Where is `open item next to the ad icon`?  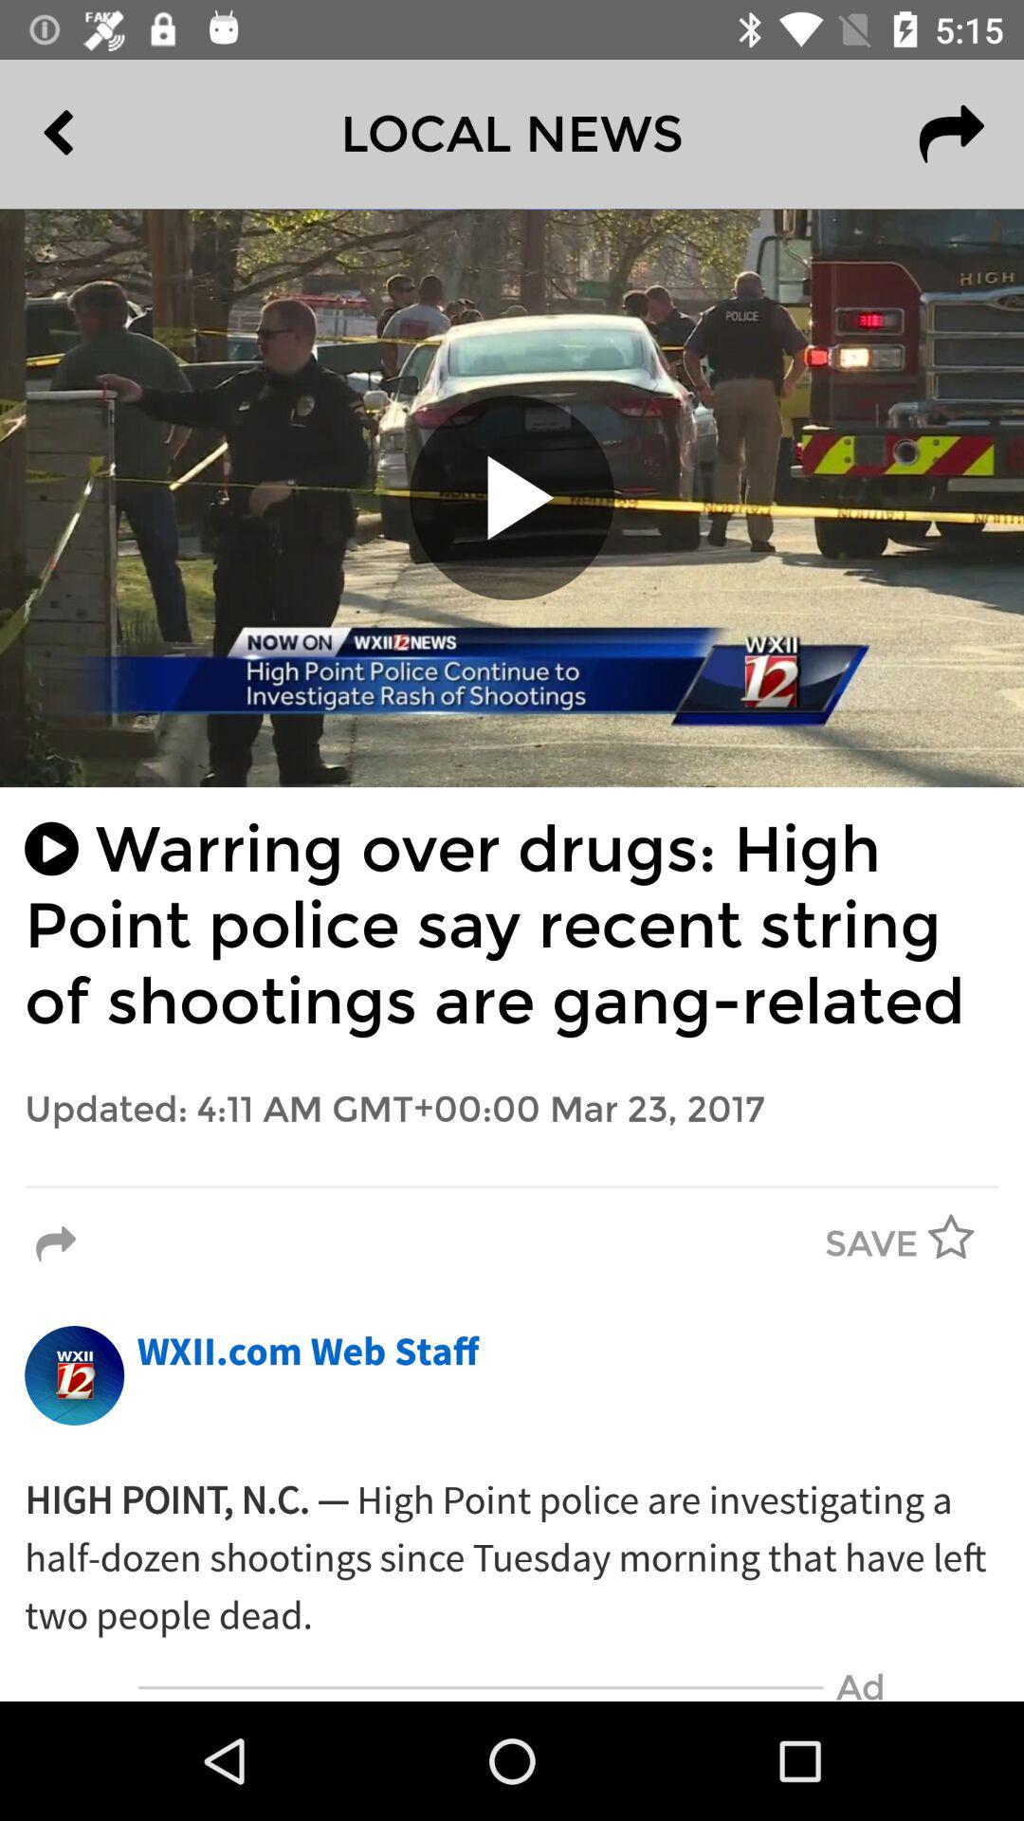
open item next to the ad icon is located at coordinates (481, 1688).